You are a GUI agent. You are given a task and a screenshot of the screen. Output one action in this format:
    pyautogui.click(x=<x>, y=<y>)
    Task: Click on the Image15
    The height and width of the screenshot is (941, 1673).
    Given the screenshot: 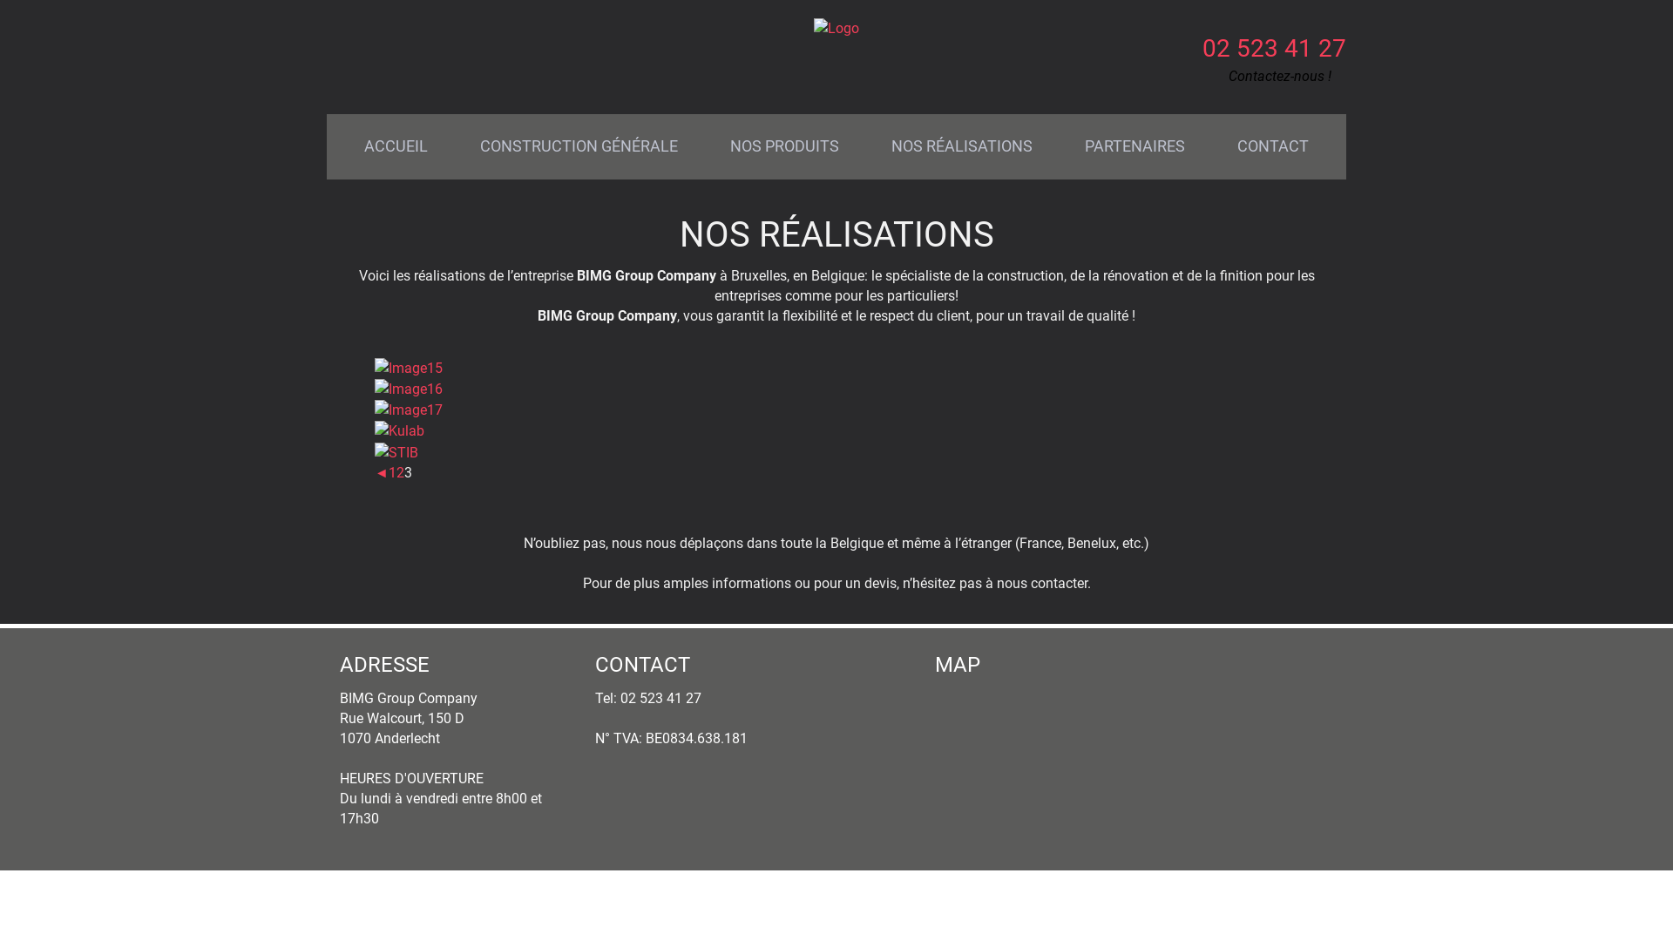 What is the action you would take?
    pyautogui.click(x=409, y=368)
    